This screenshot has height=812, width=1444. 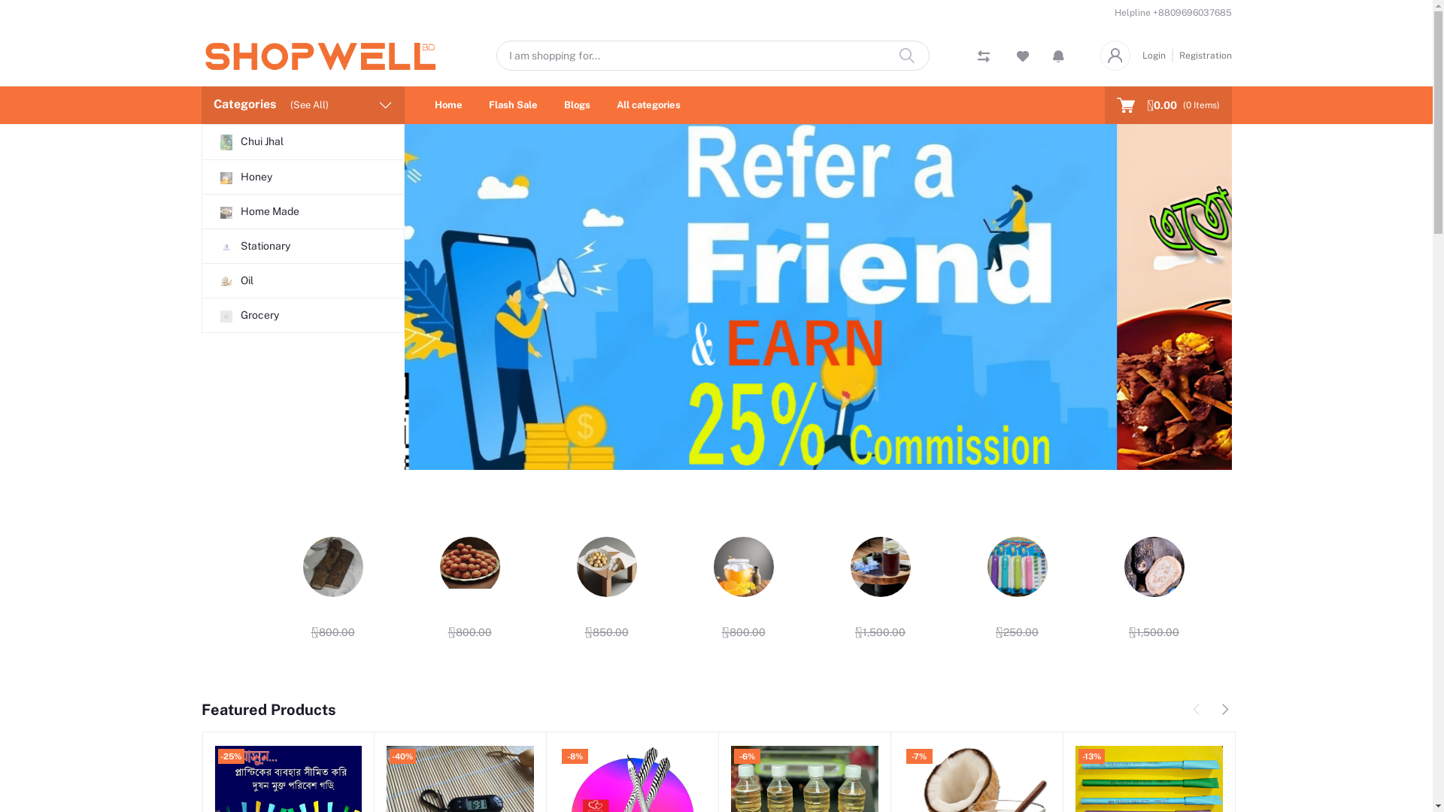 What do you see at coordinates (302, 142) in the screenshot?
I see `Chui Jhal` at bounding box center [302, 142].